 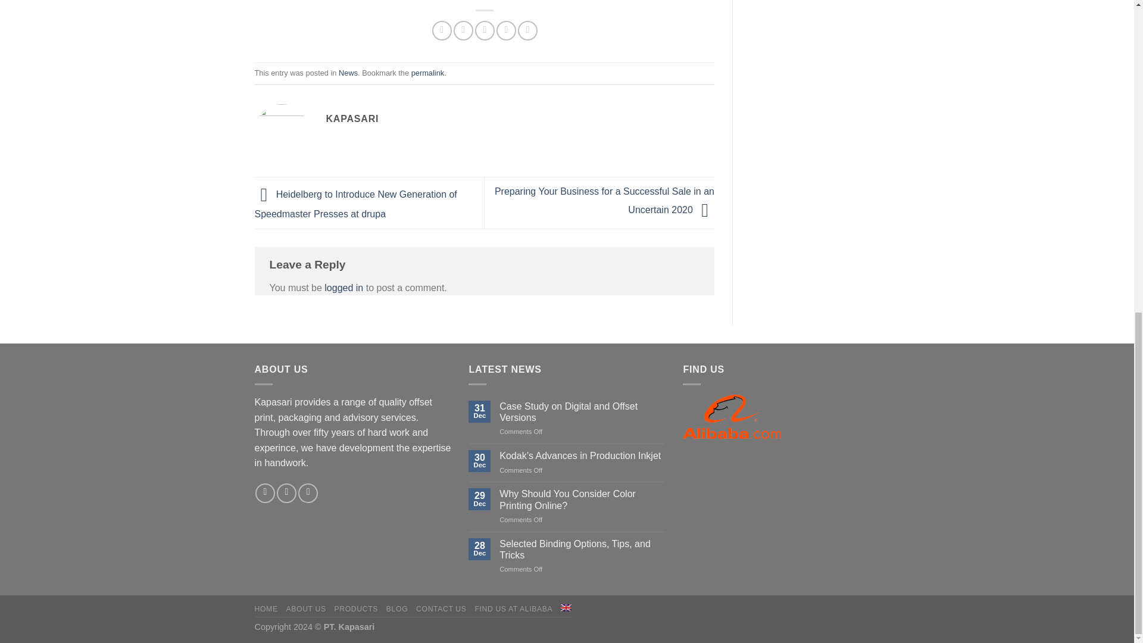 I want to click on Share on LinkedIn, so click(x=527, y=30).